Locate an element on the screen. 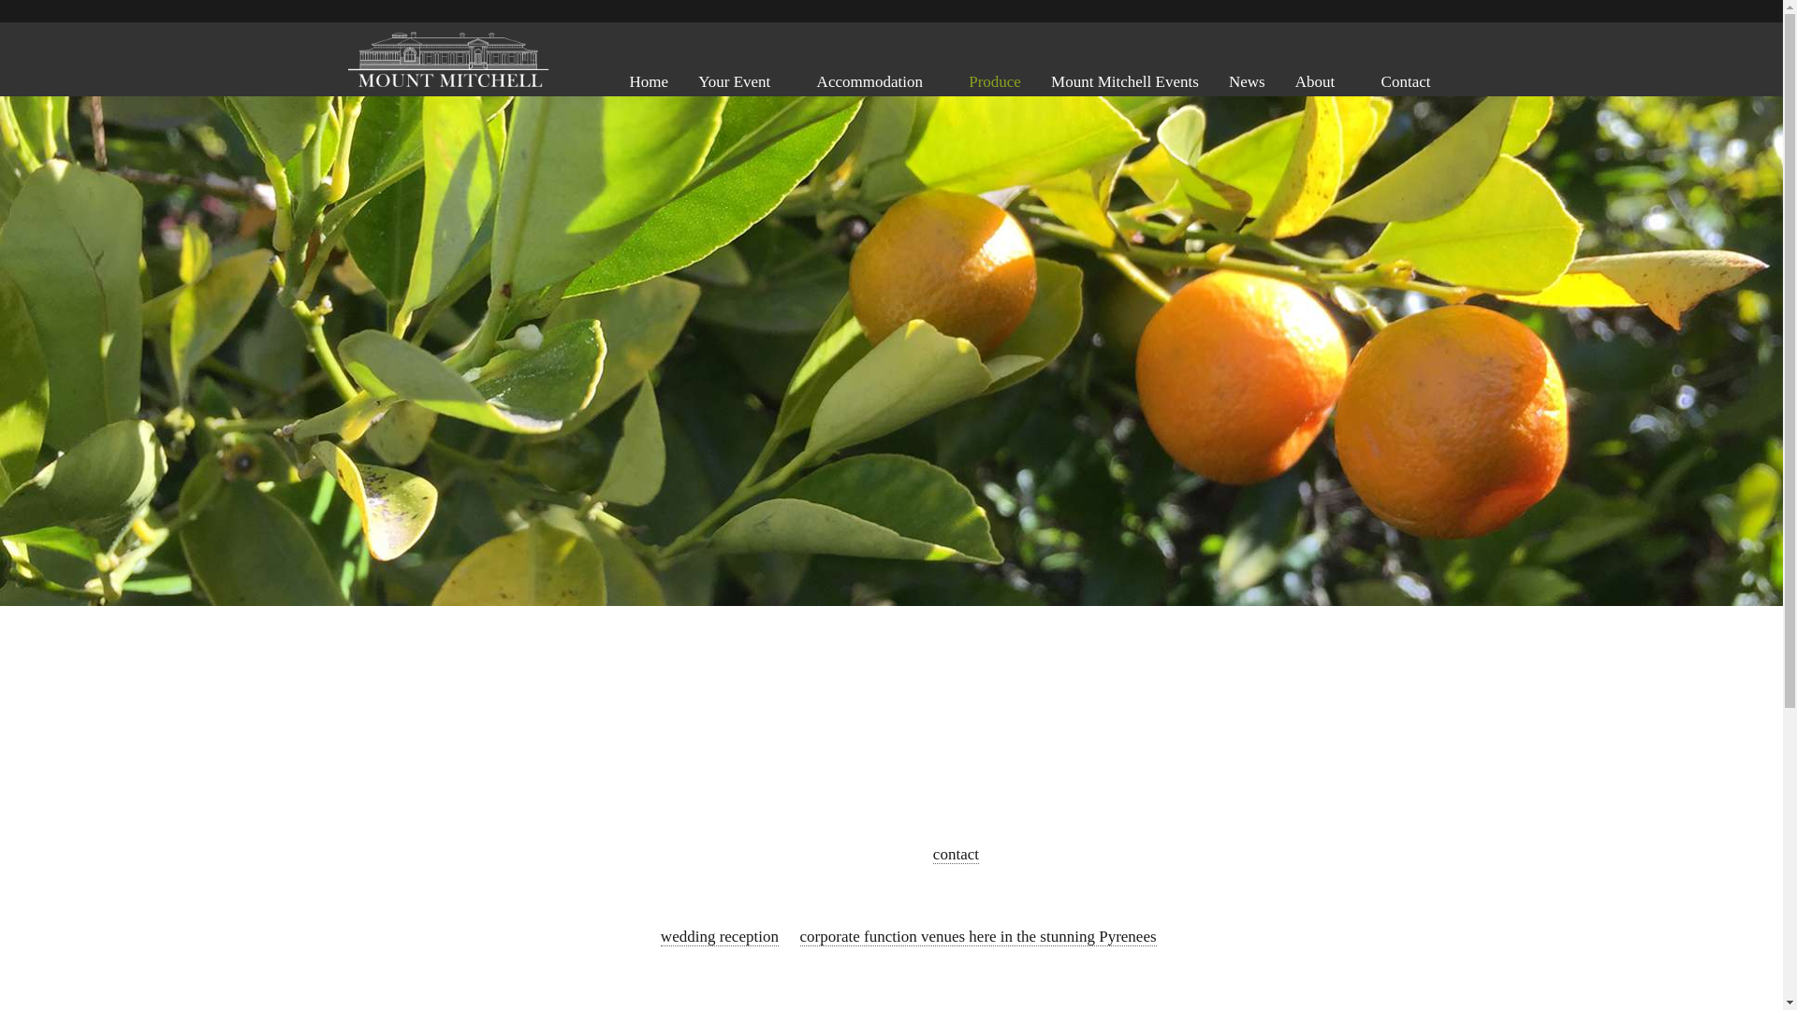 This screenshot has height=1010, width=1797. Accommodation is located at coordinates (870, 82).